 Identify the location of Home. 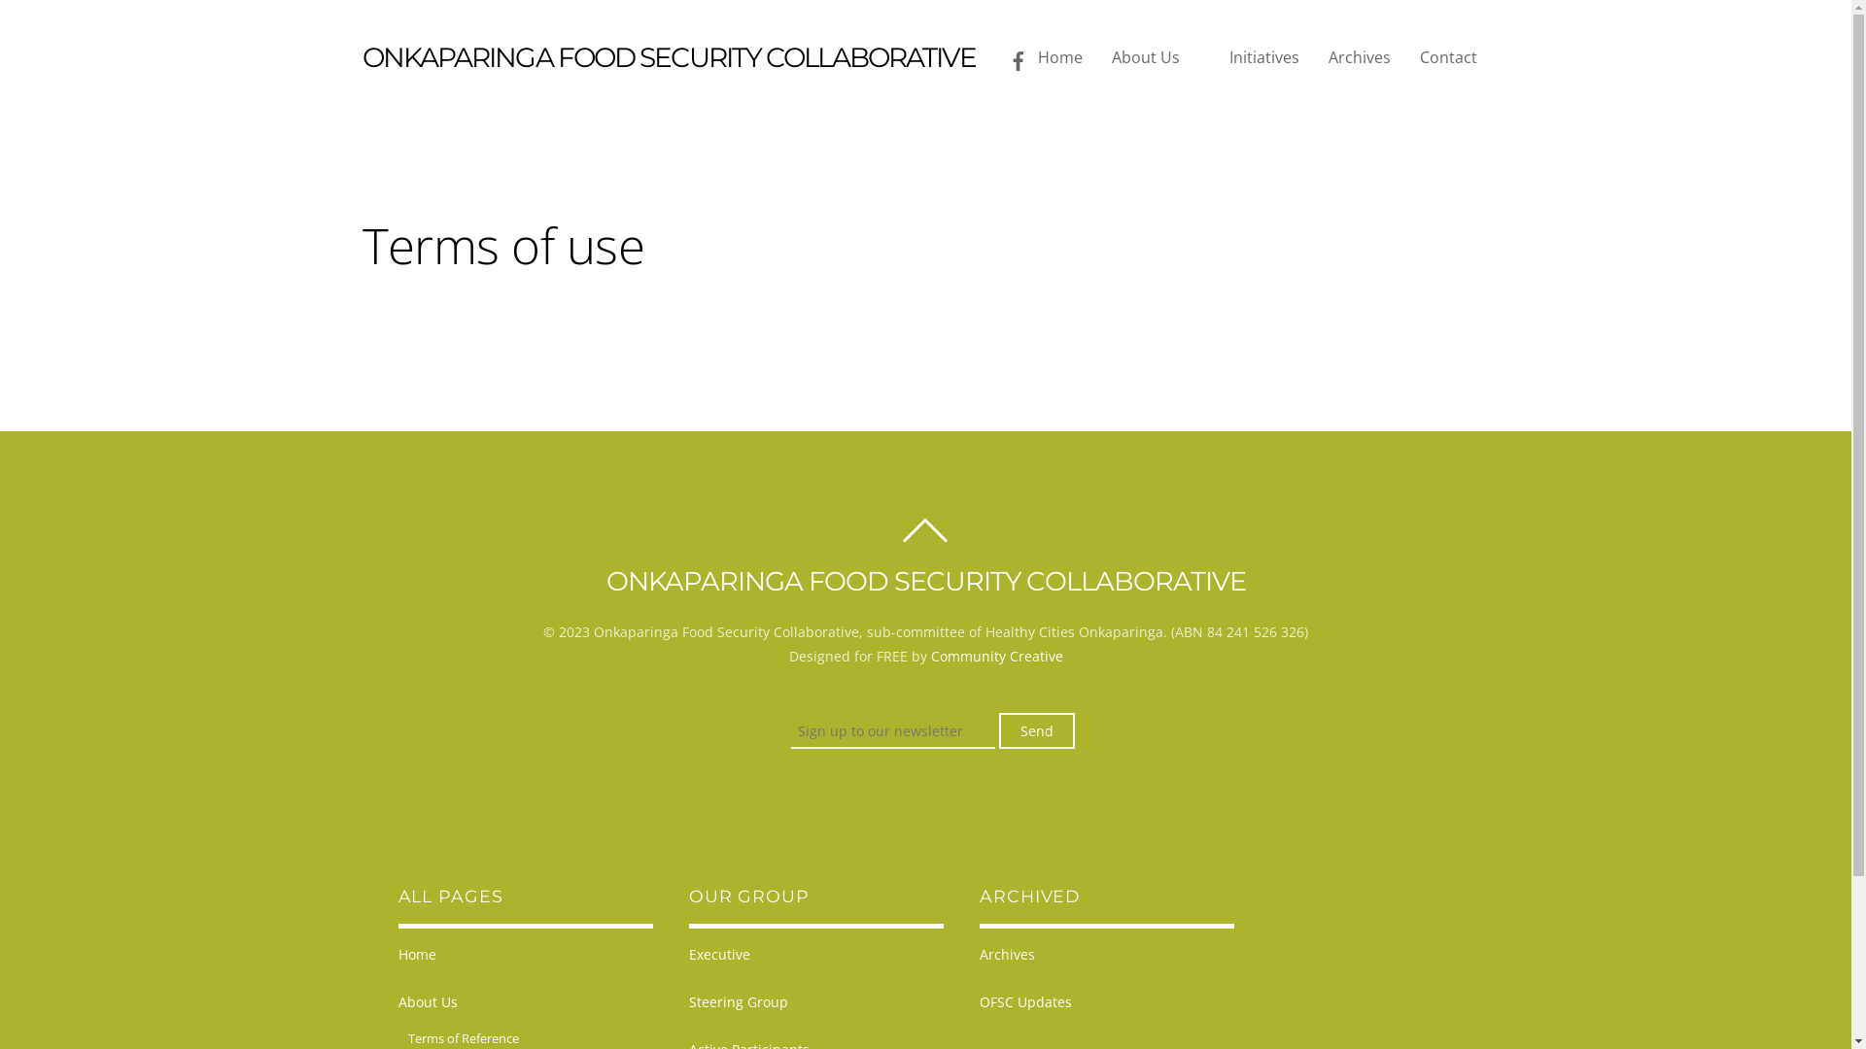
(418, 955).